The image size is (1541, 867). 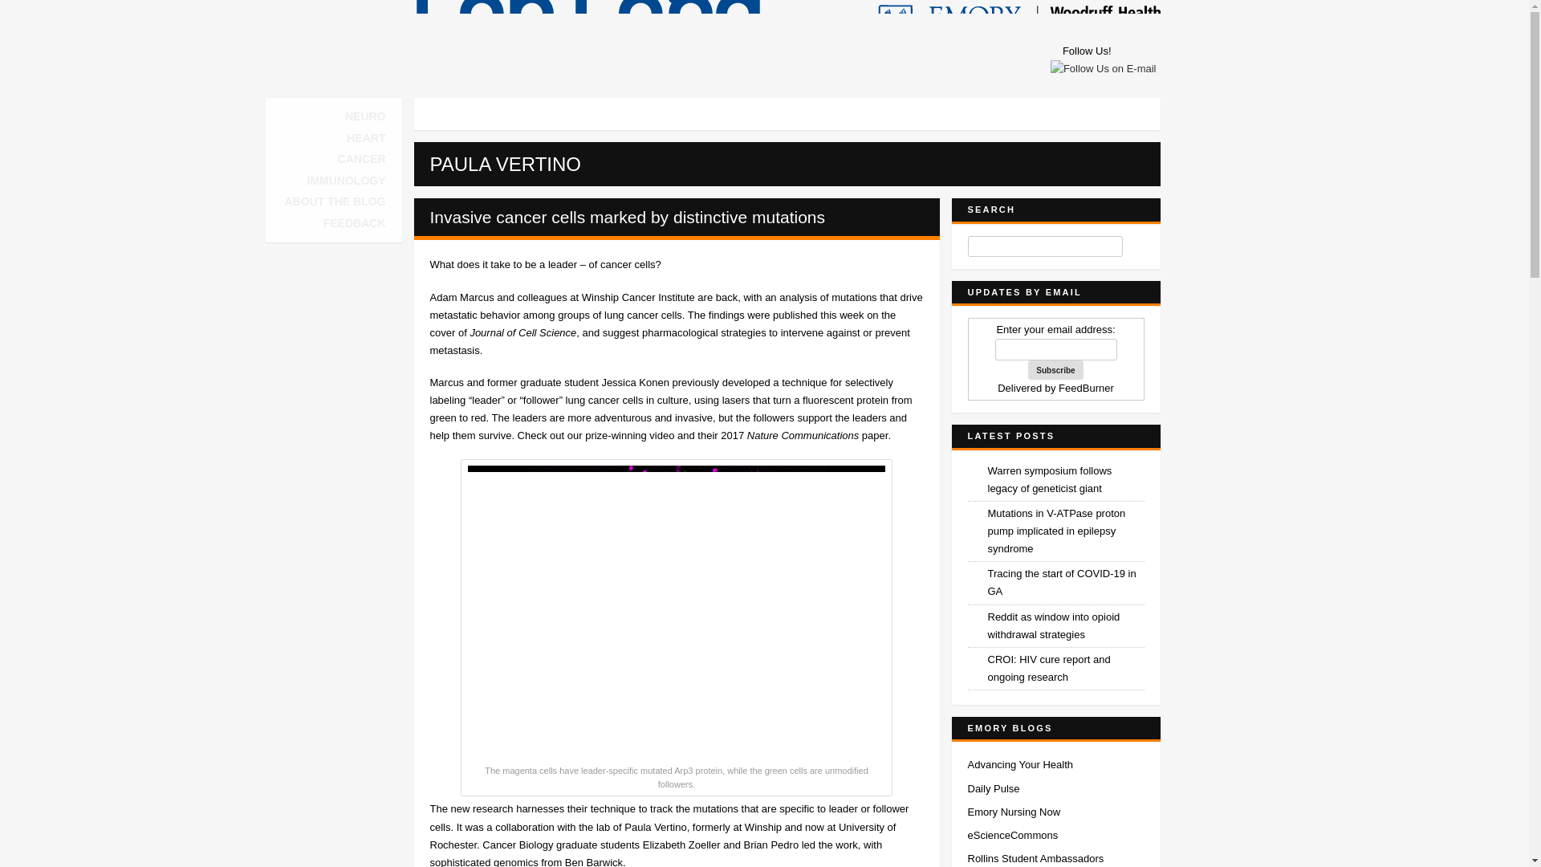 I want to click on Nature Communications, so click(x=804, y=435).